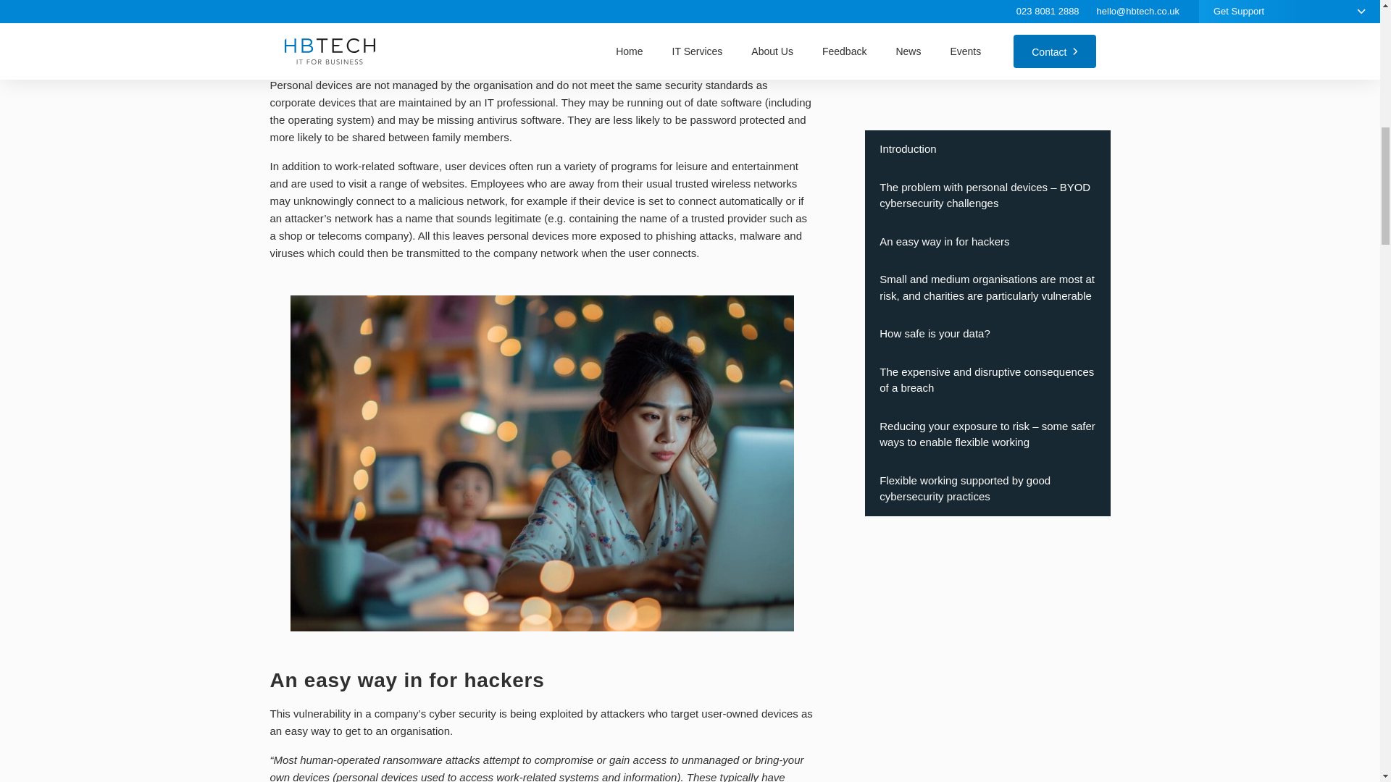 This screenshot has width=1391, height=782. Describe the element at coordinates (987, 3) in the screenshot. I see `The expensive and disruptive consequences of a breach ` at that location.